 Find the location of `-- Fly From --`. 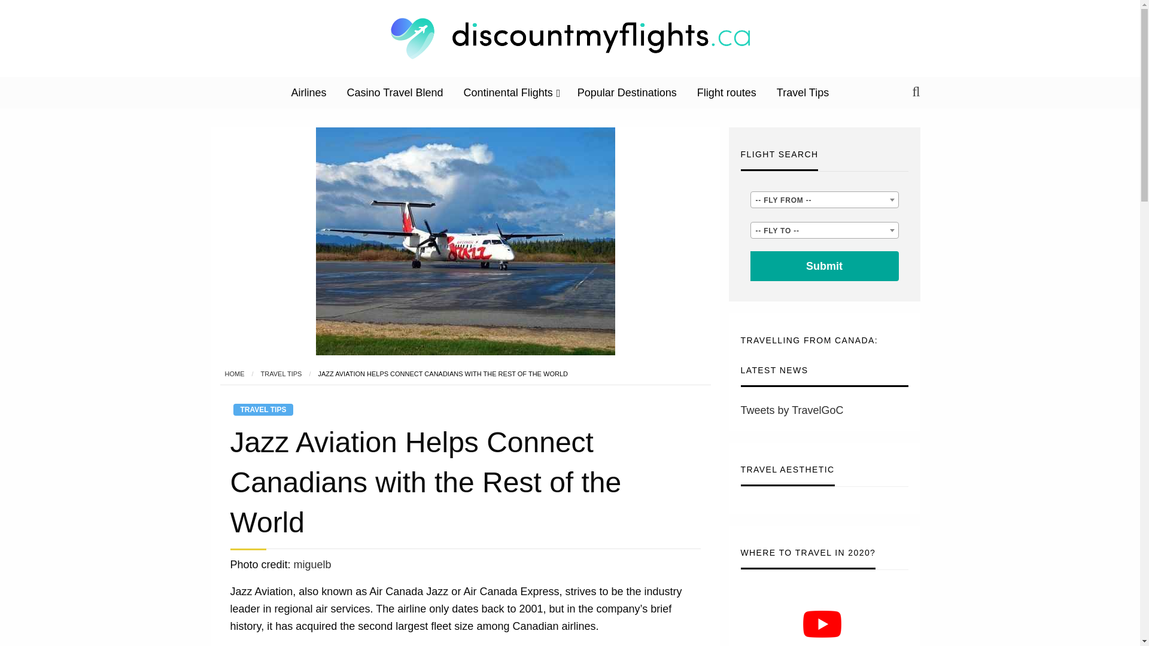

-- Fly From -- is located at coordinates (824, 199).